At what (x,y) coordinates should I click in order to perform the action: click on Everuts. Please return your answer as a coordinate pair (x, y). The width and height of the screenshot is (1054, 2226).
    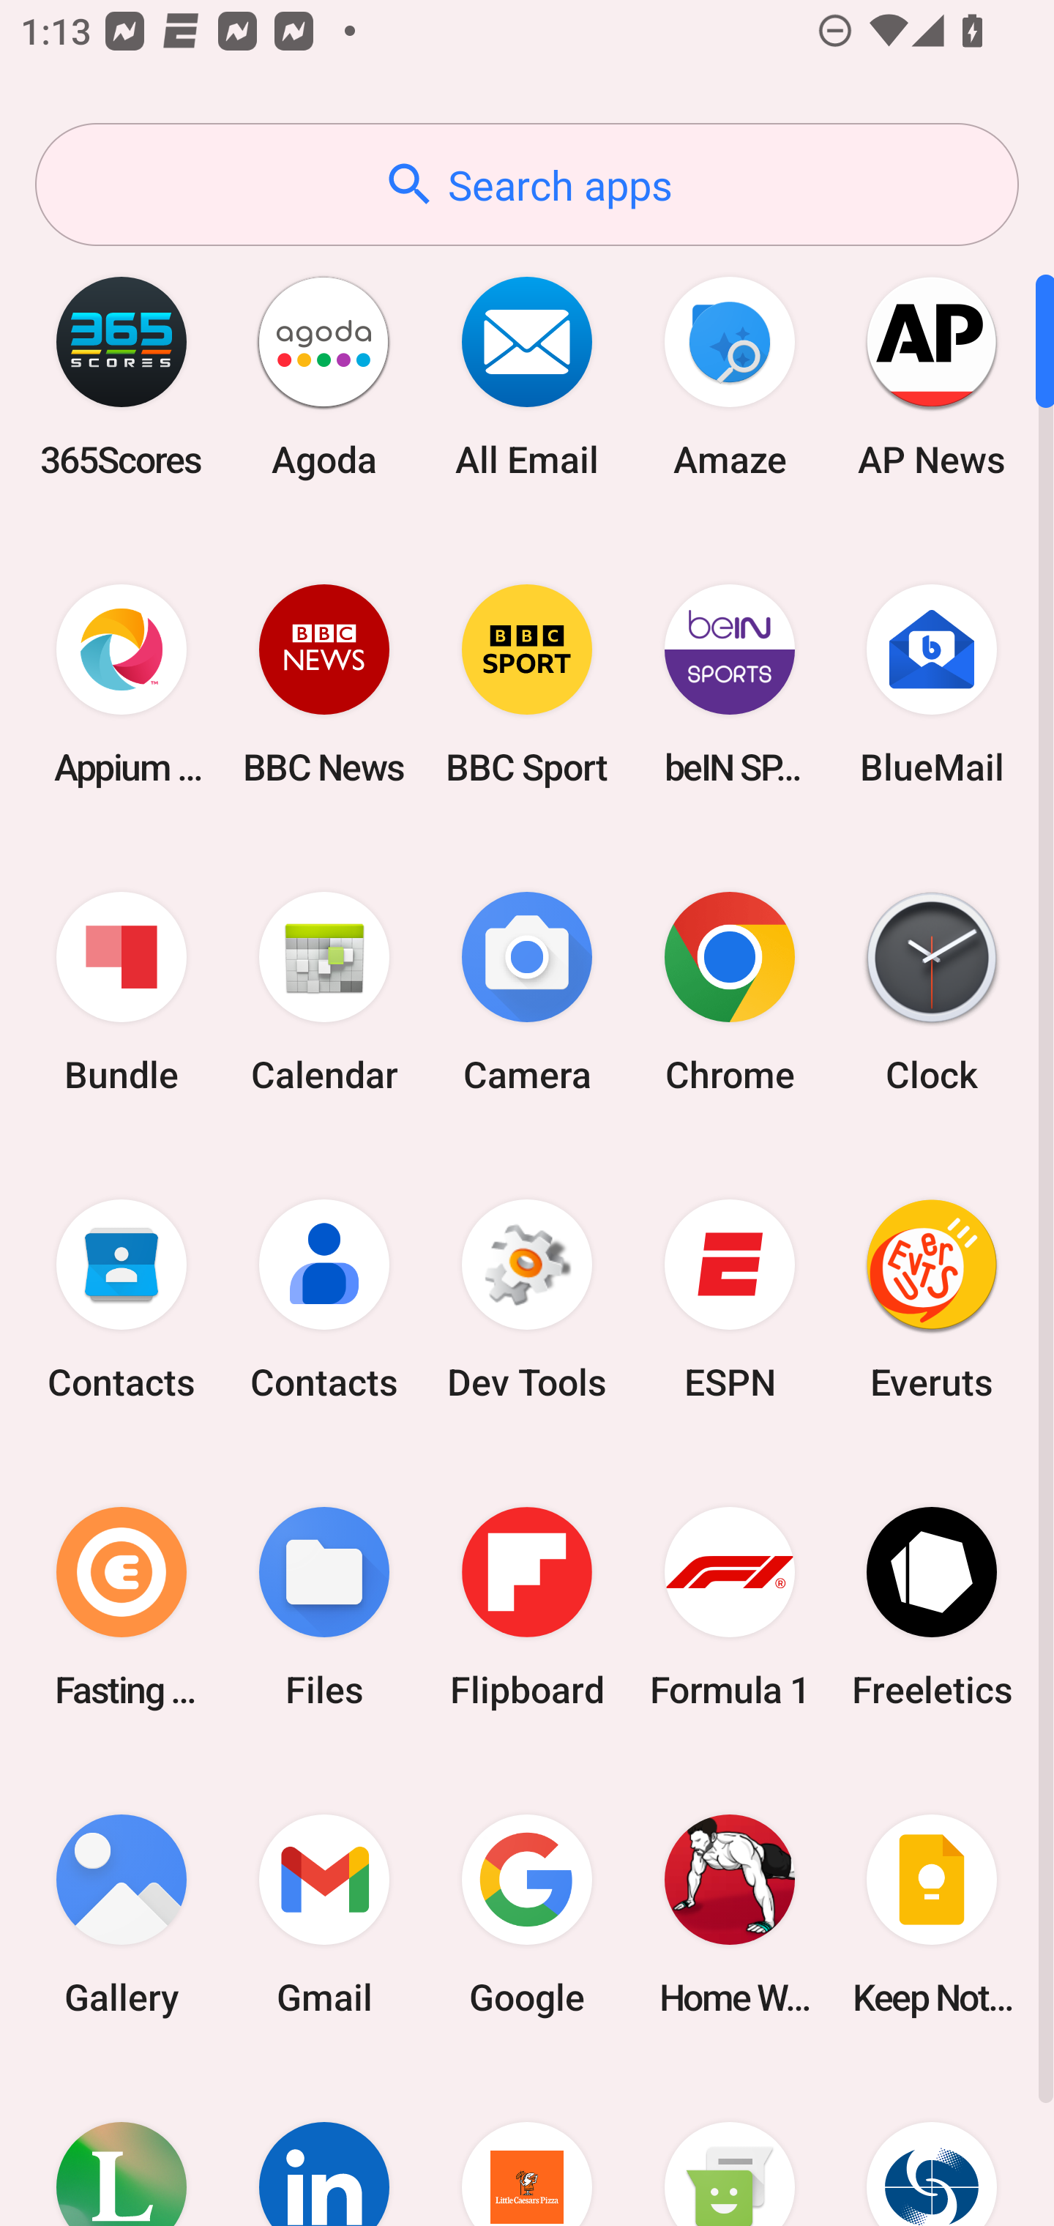
    Looking at the image, I should click on (932, 1300).